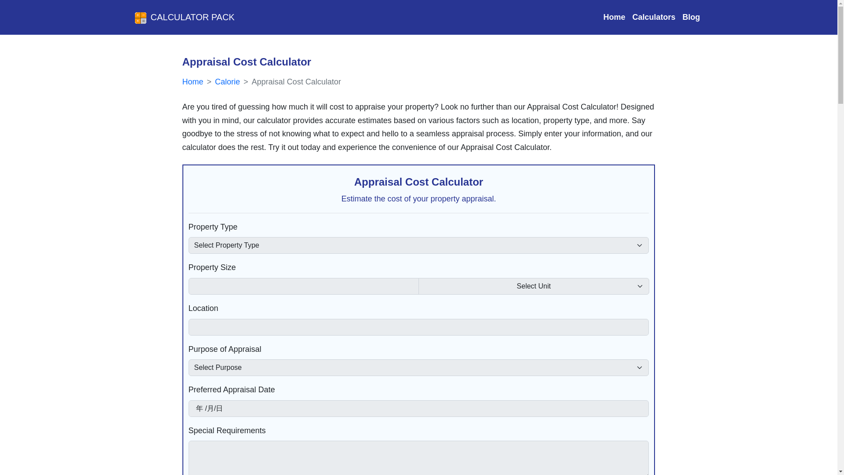 Image resolution: width=844 pixels, height=475 pixels. I want to click on Calculators, so click(653, 17).